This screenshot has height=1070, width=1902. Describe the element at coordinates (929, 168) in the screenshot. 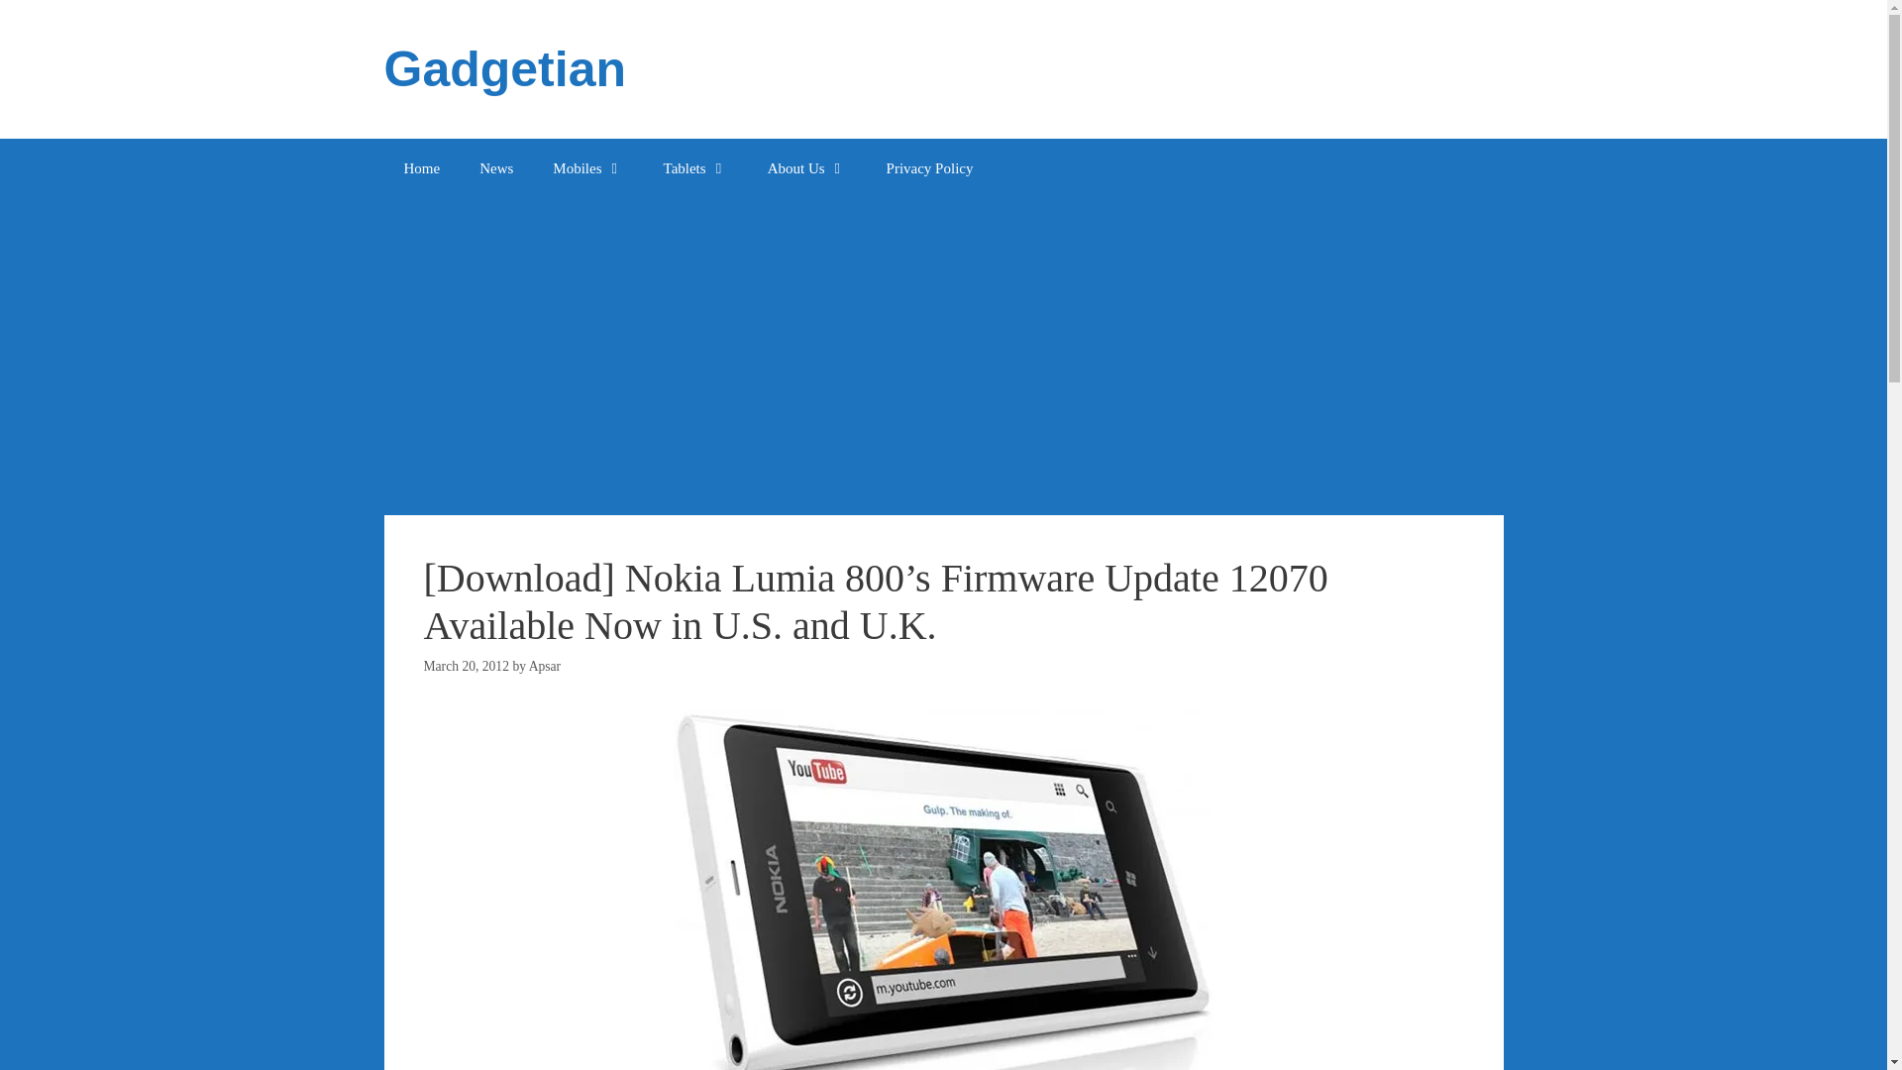

I see `Privacy Policy` at that location.